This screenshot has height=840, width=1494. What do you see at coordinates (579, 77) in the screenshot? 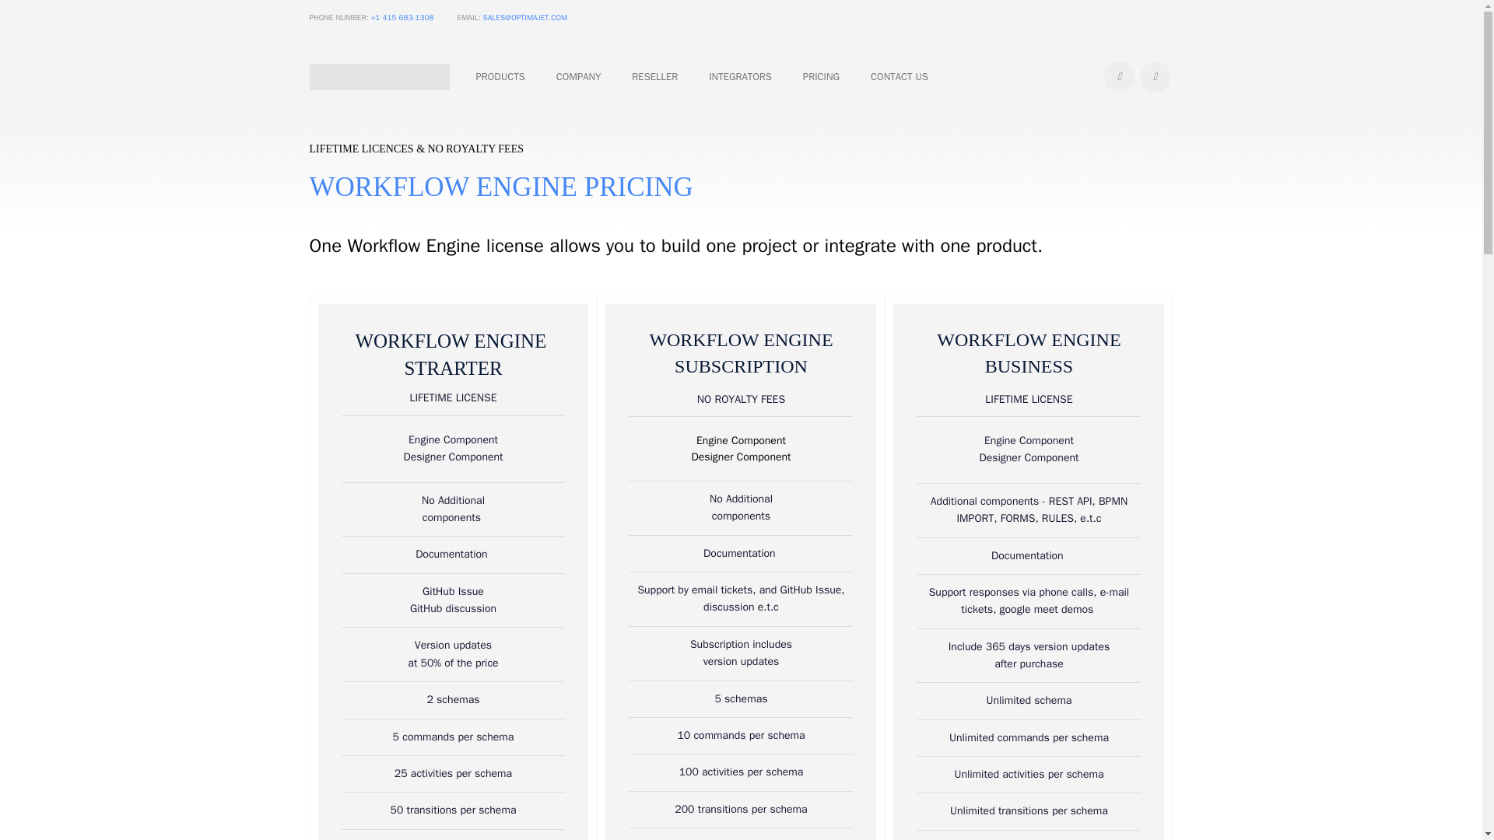
I see `COMPANY` at bounding box center [579, 77].